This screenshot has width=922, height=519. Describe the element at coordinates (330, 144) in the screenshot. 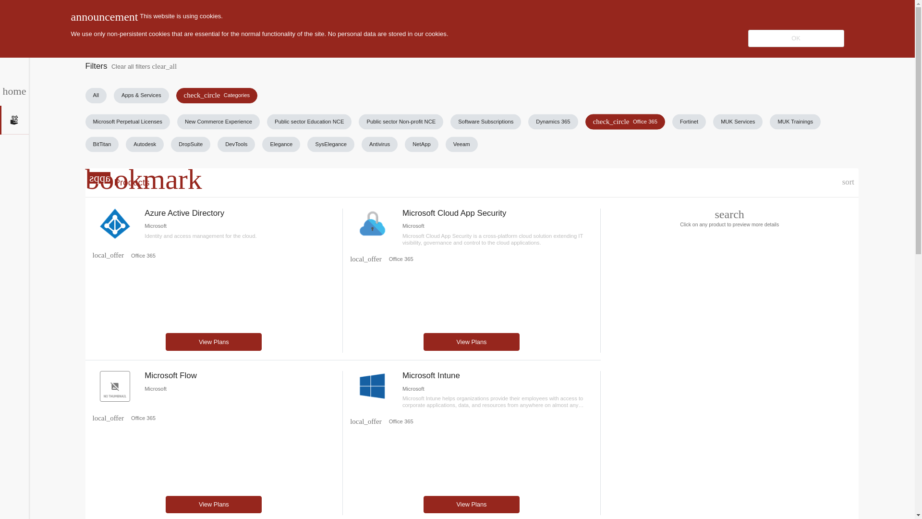

I see `Category` at that location.